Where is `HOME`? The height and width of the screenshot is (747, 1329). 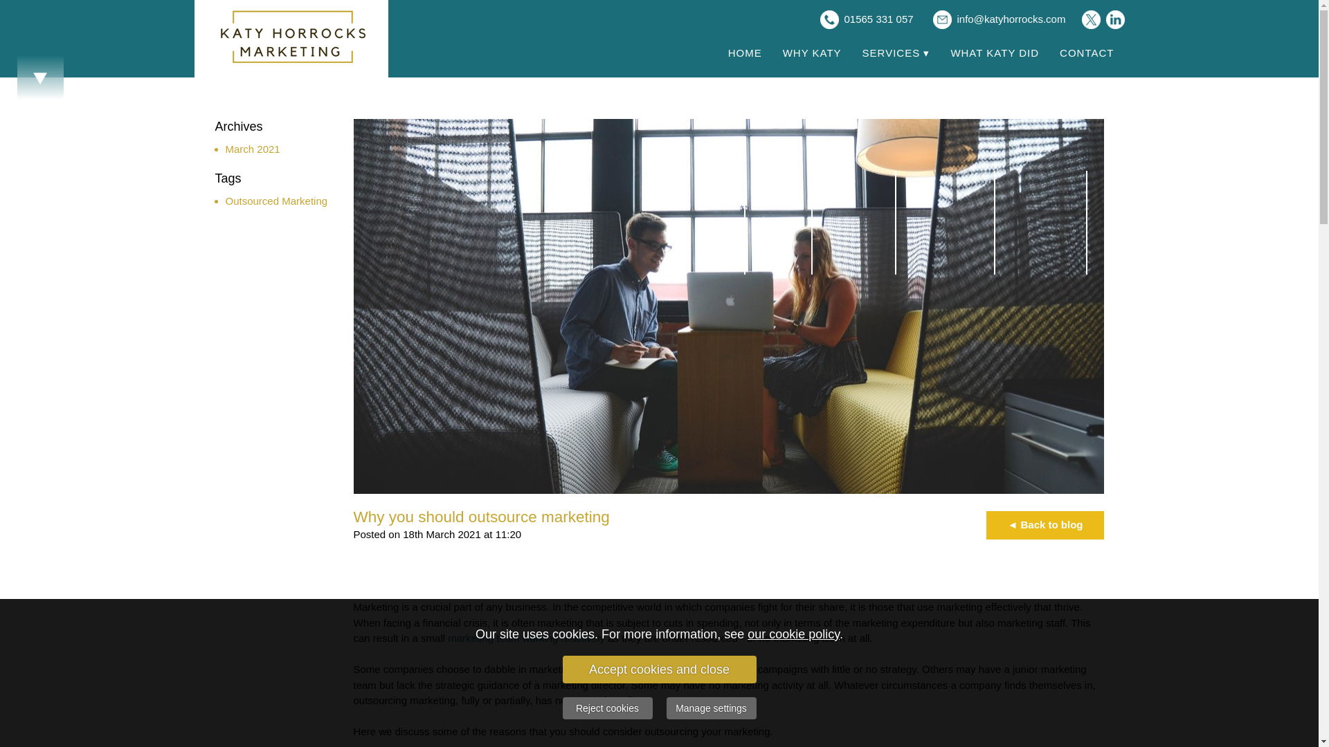 HOME is located at coordinates (745, 53).